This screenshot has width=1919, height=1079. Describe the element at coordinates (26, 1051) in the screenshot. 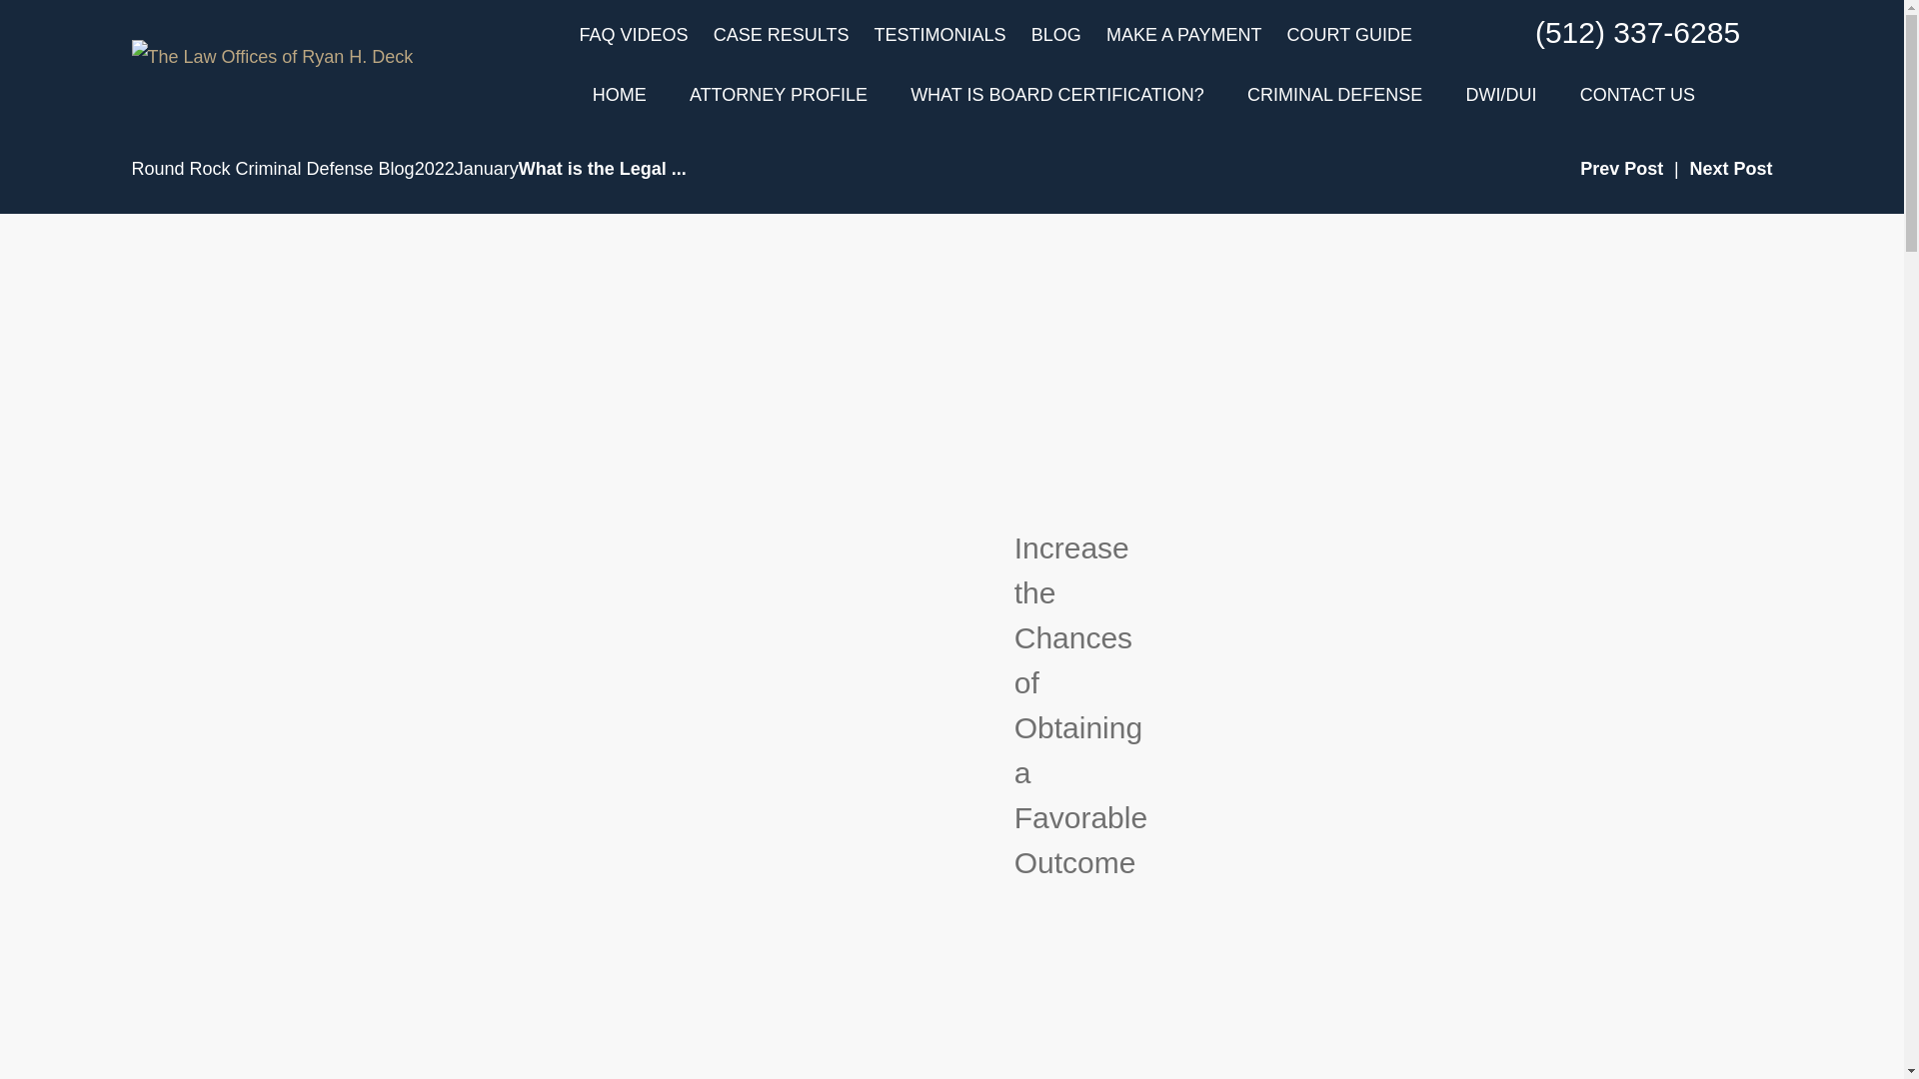

I see `Open the accessibility options menu` at that location.